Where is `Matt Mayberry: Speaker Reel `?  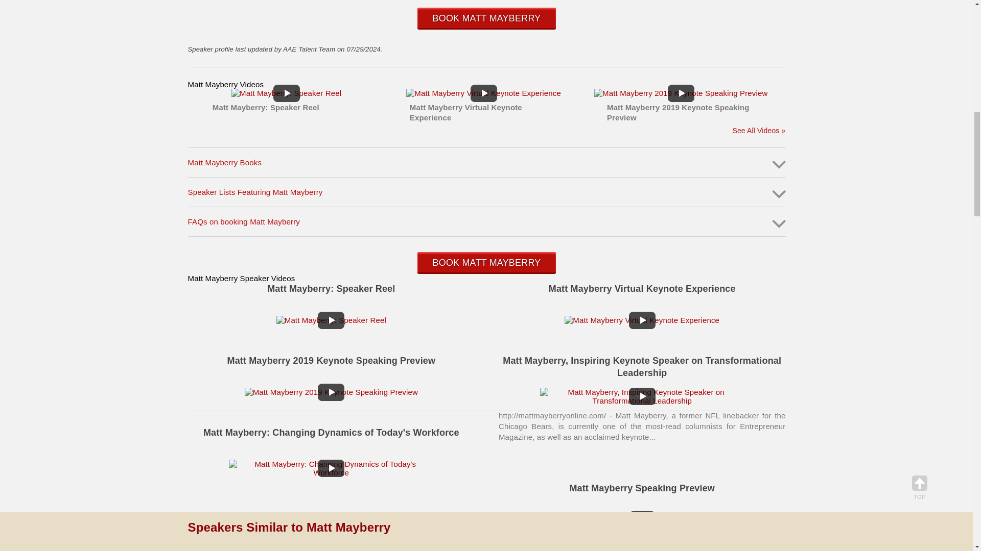
Matt Mayberry: Speaker Reel  is located at coordinates (331, 320).